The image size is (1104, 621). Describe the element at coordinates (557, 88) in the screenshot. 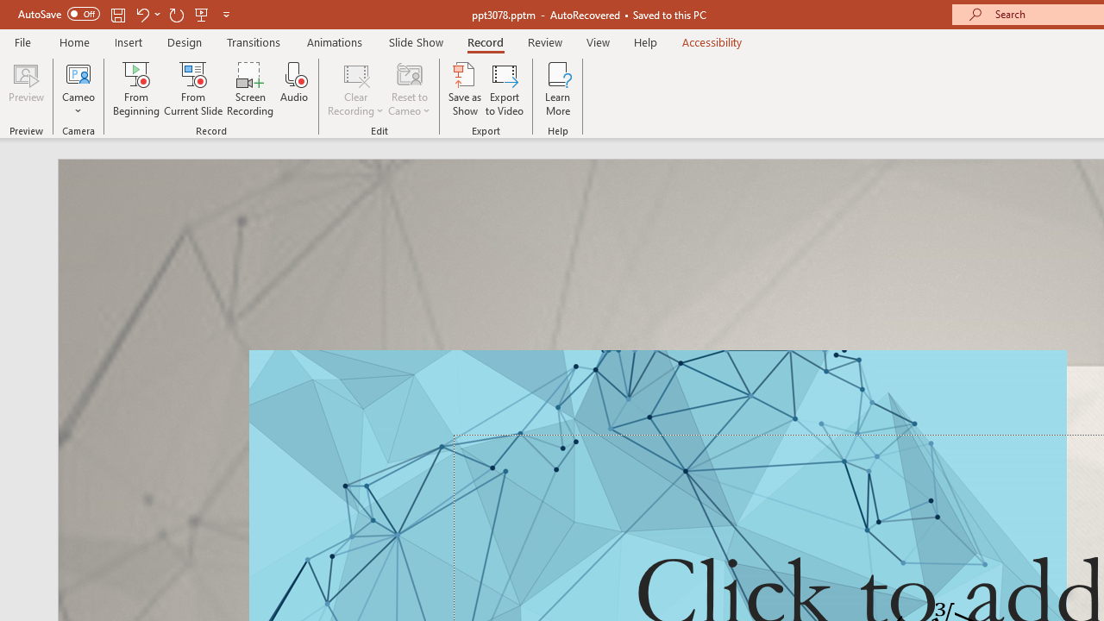

I see `Learn More` at that location.